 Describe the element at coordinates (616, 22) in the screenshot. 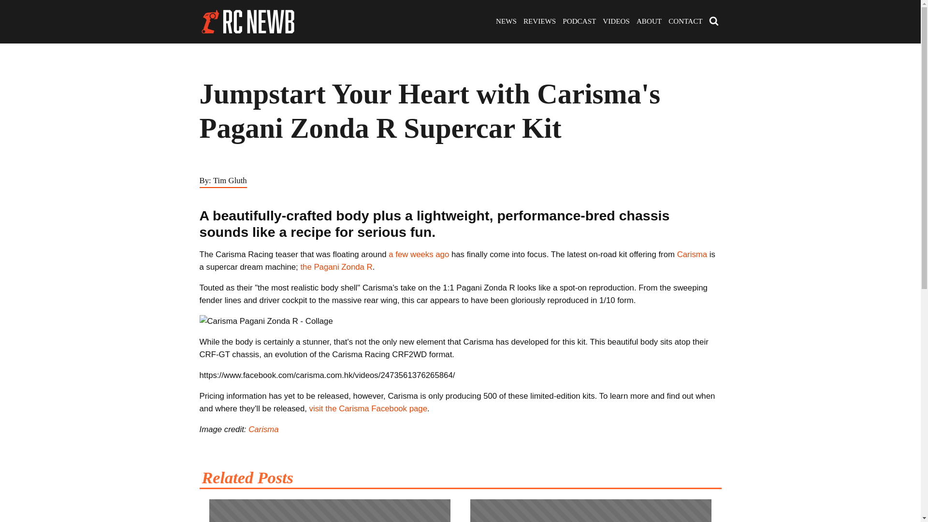

I see `VIDEOS` at that location.